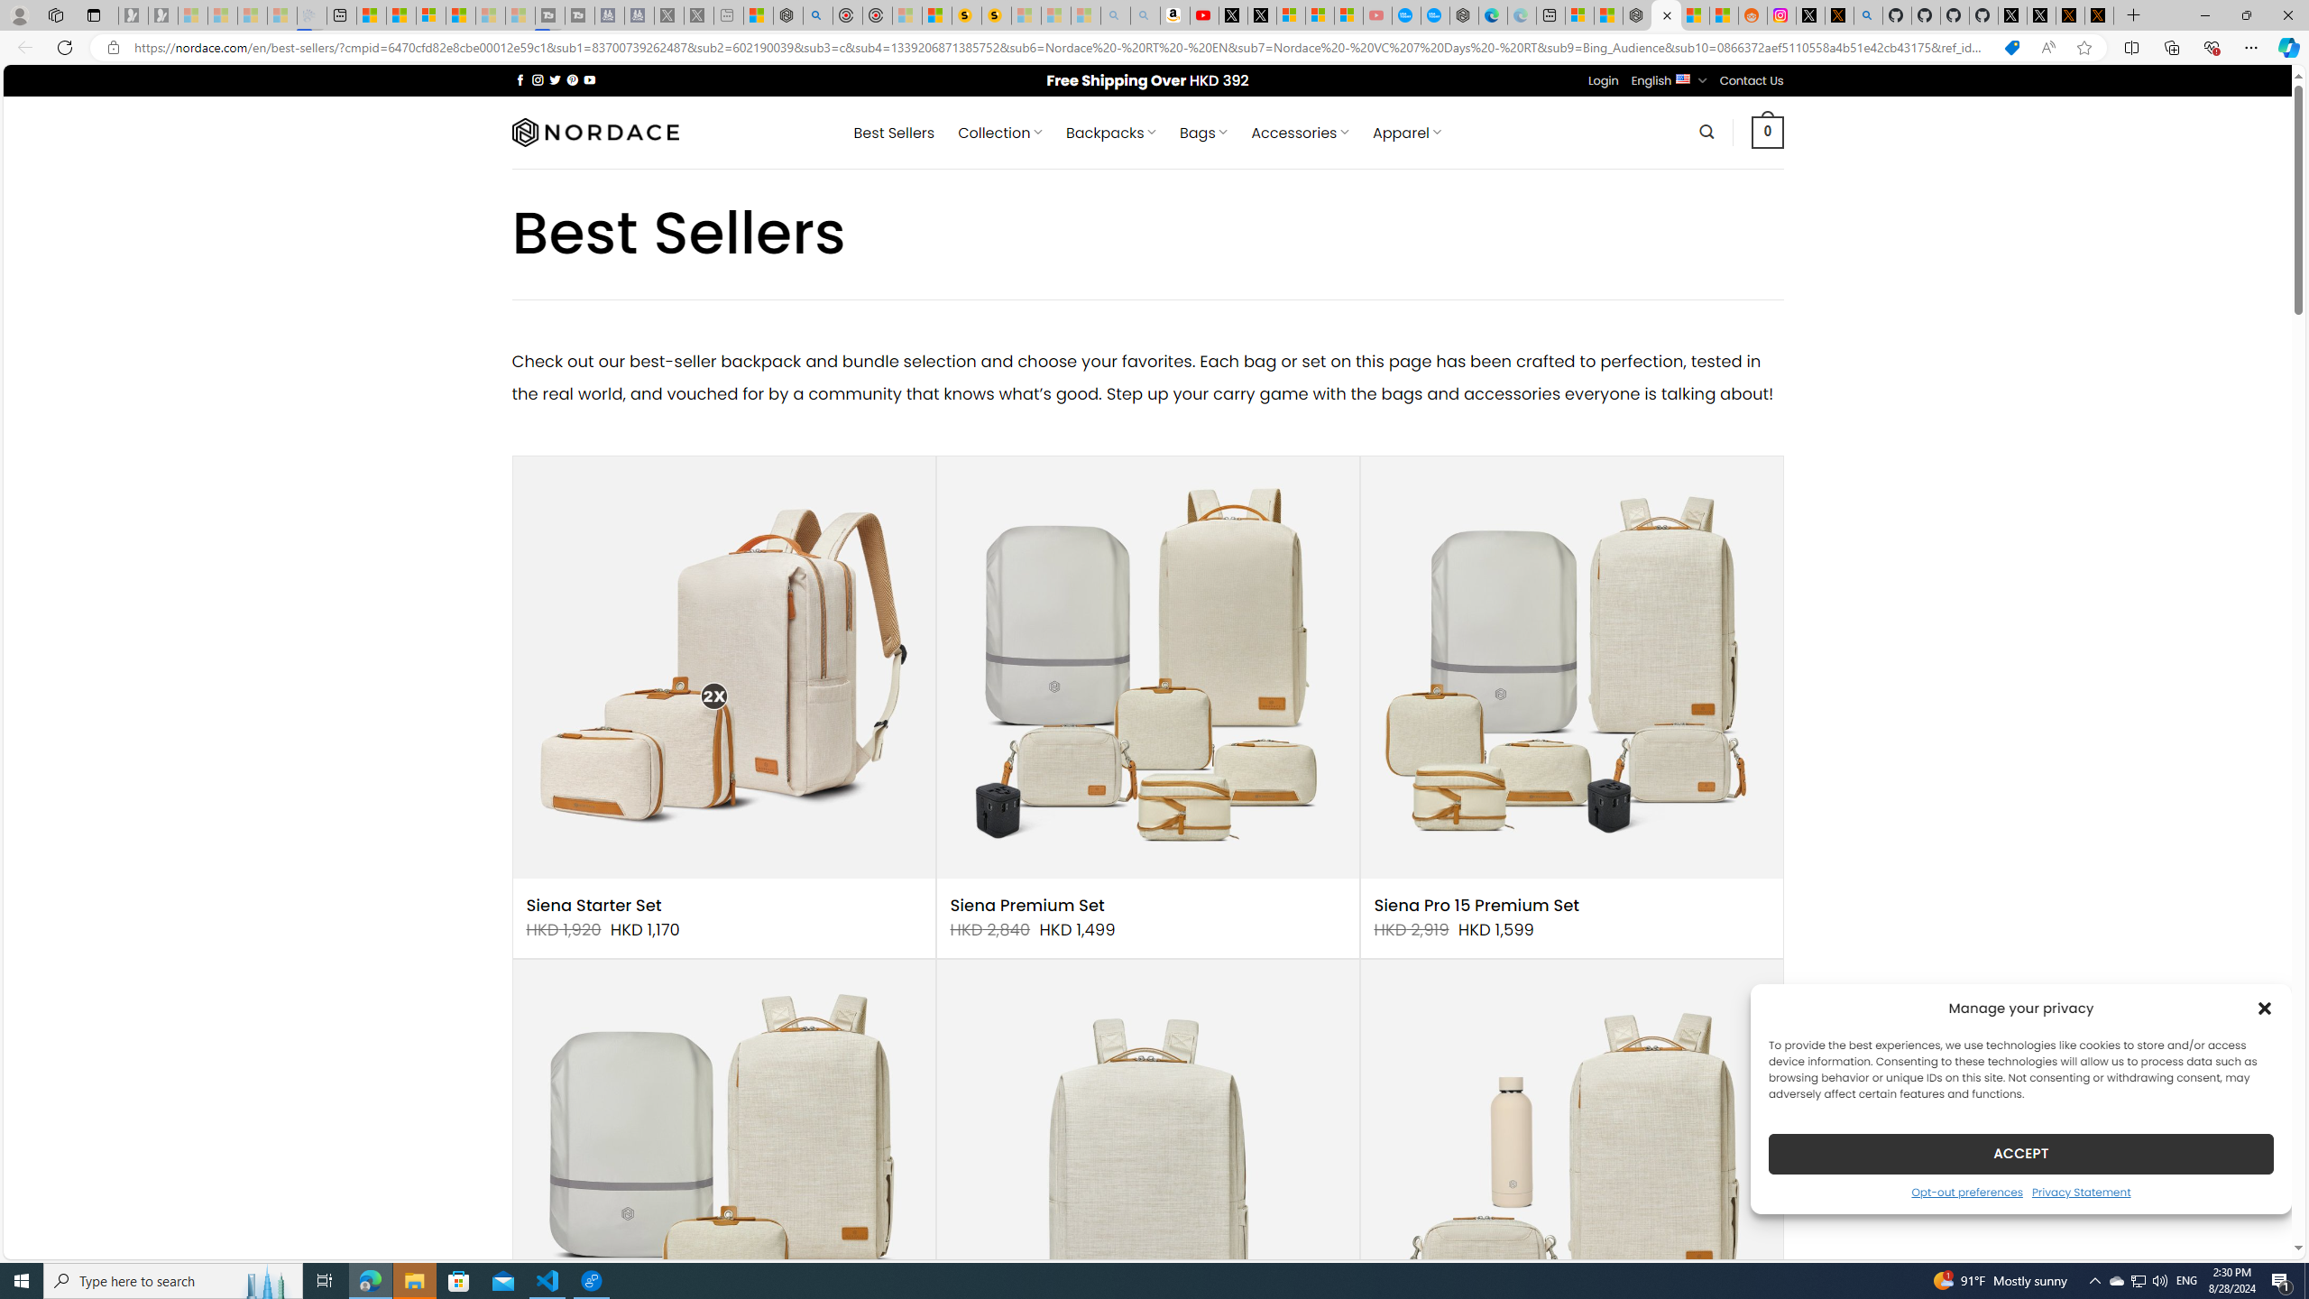  What do you see at coordinates (1665, 15) in the screenshot?
I see `Nordace - Best Sellers` at bounding box center [1665, 15].